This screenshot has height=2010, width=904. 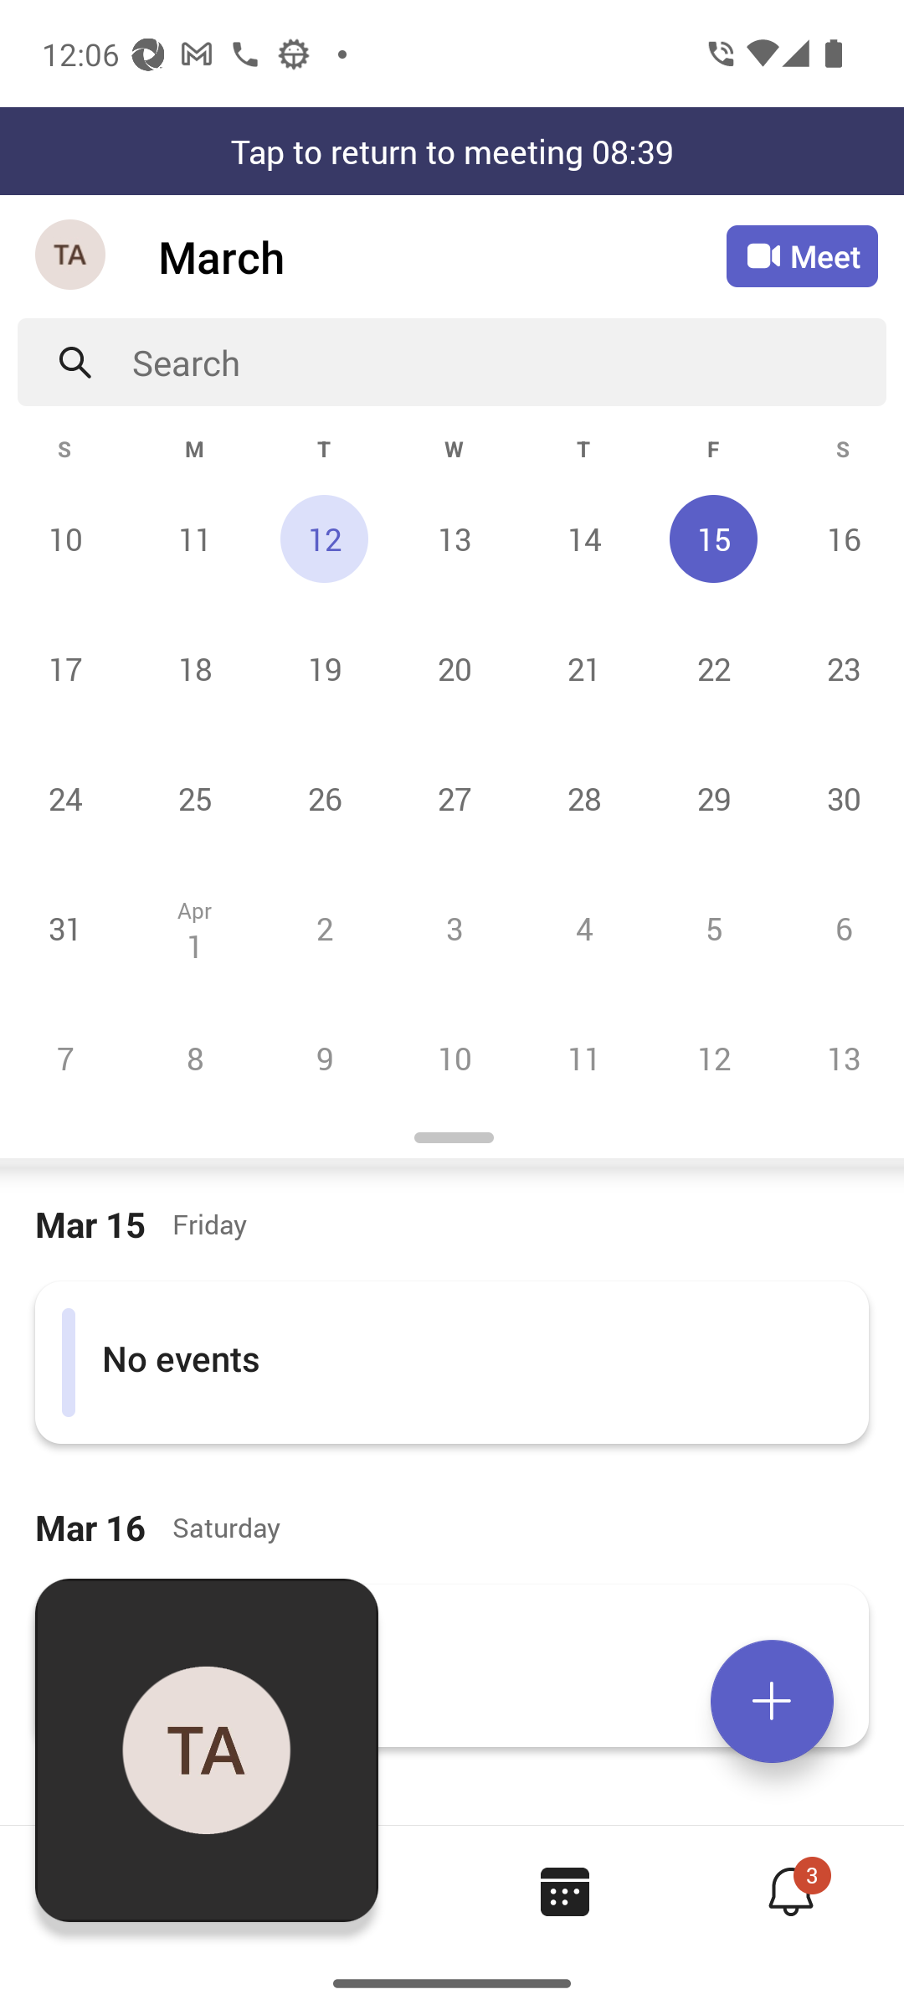 What do you see at coordinates (772, 1701) in the screenshot?
I see `Expand meetings menu` at bounding box center [772, 1701].